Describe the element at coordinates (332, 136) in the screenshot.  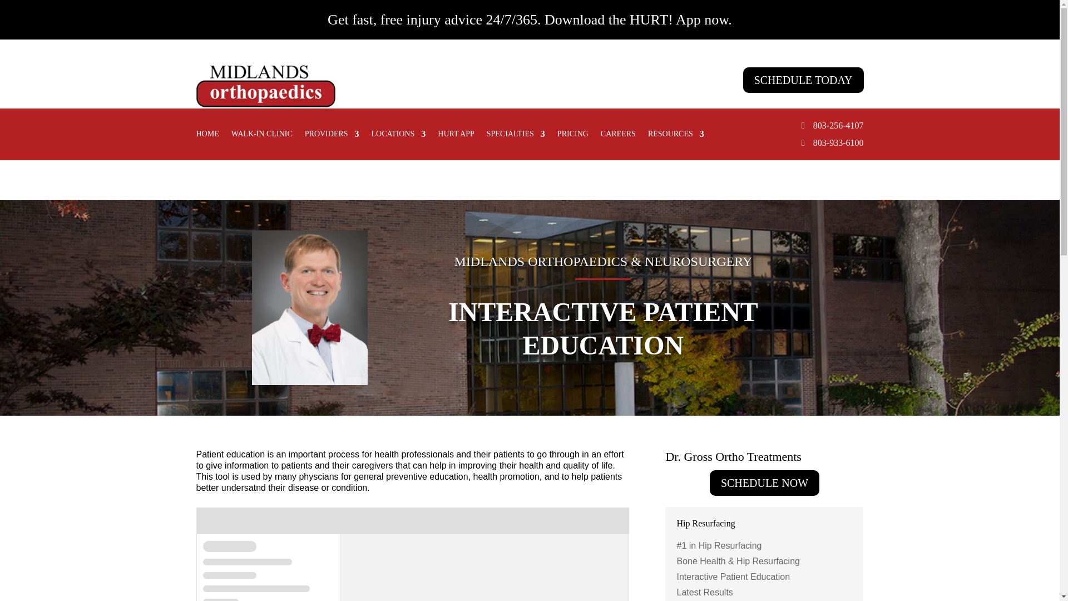
I see `PROVIDERS` at that location.